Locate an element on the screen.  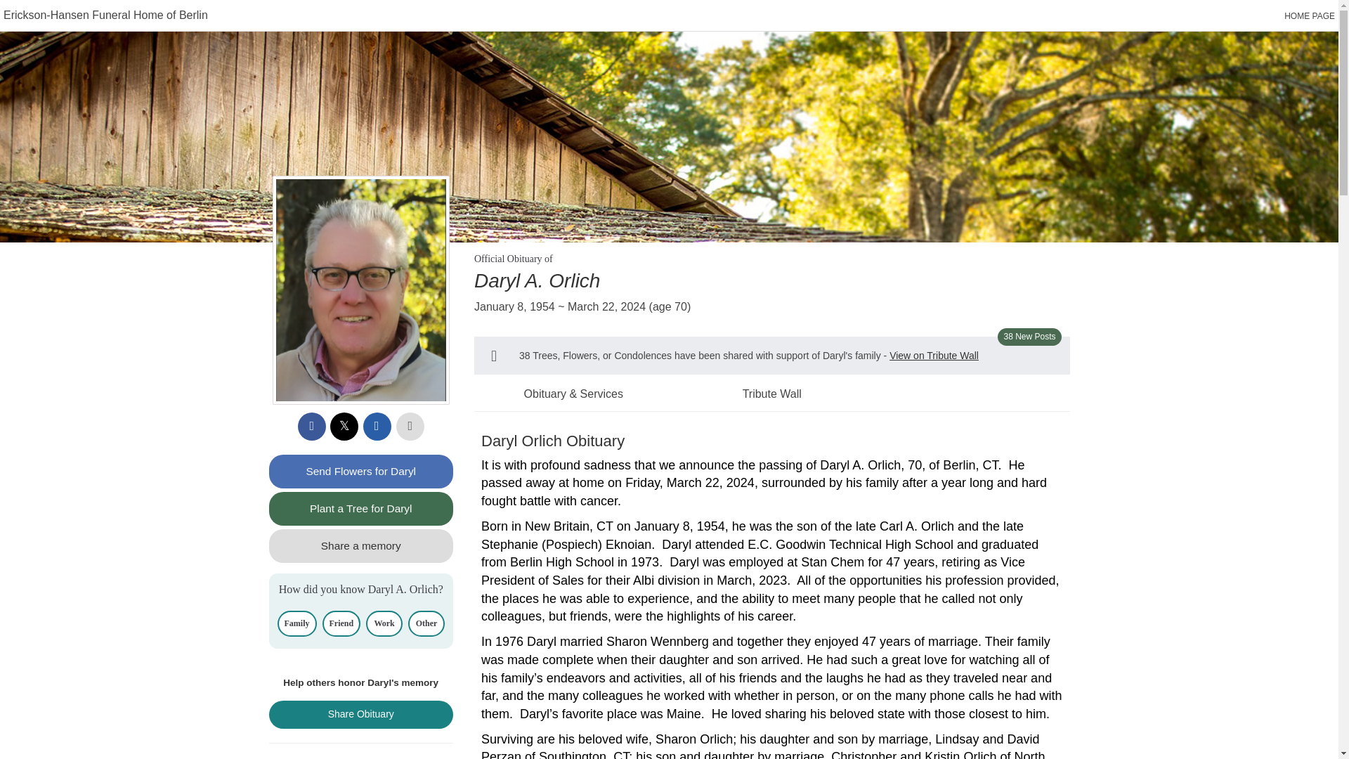
Share via email is located at coordinates (377, 427).